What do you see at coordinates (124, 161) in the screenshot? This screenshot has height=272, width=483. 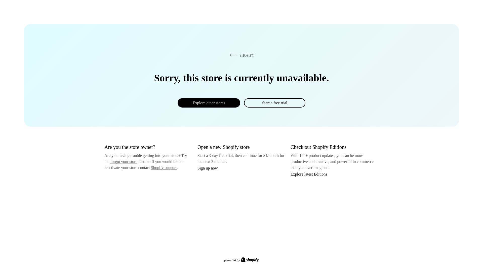 I see `forgot your store` at bounding box center [124, 161].